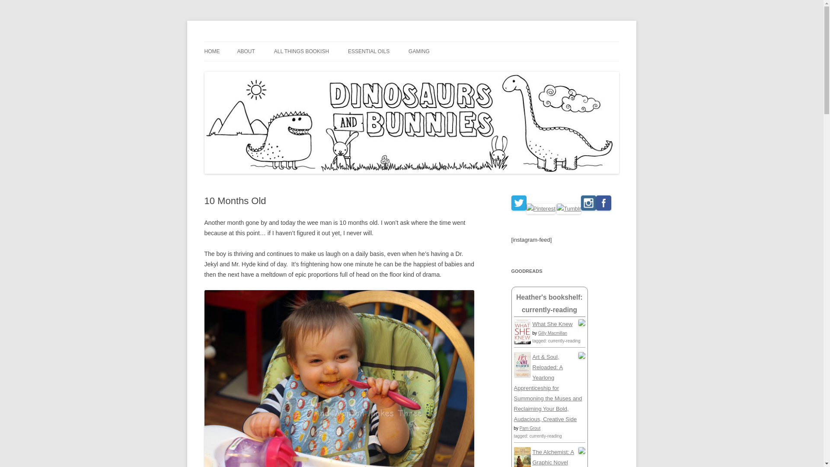  I want to click on Pam Grout, so click(530, 428).